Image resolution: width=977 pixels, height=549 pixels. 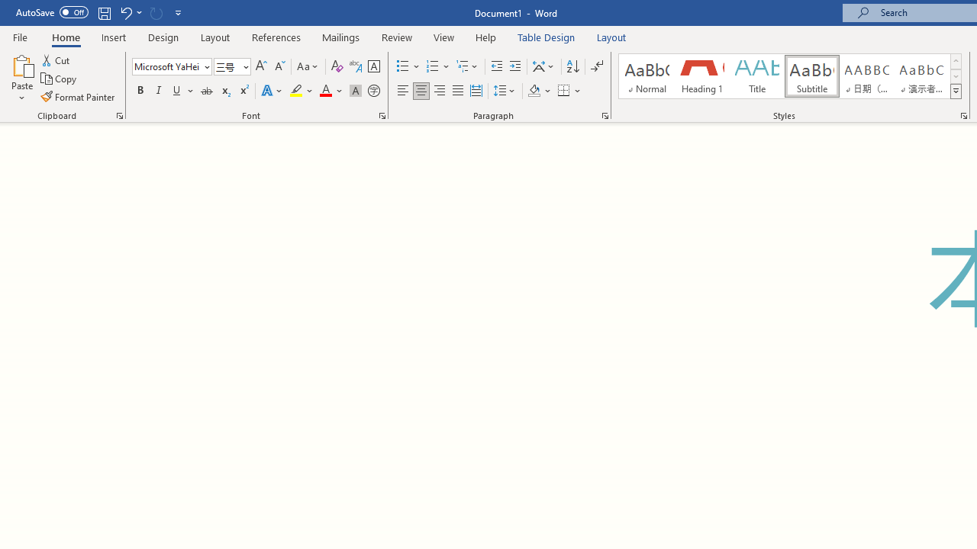 I want to click on Justify, so click(x=457, y=91).